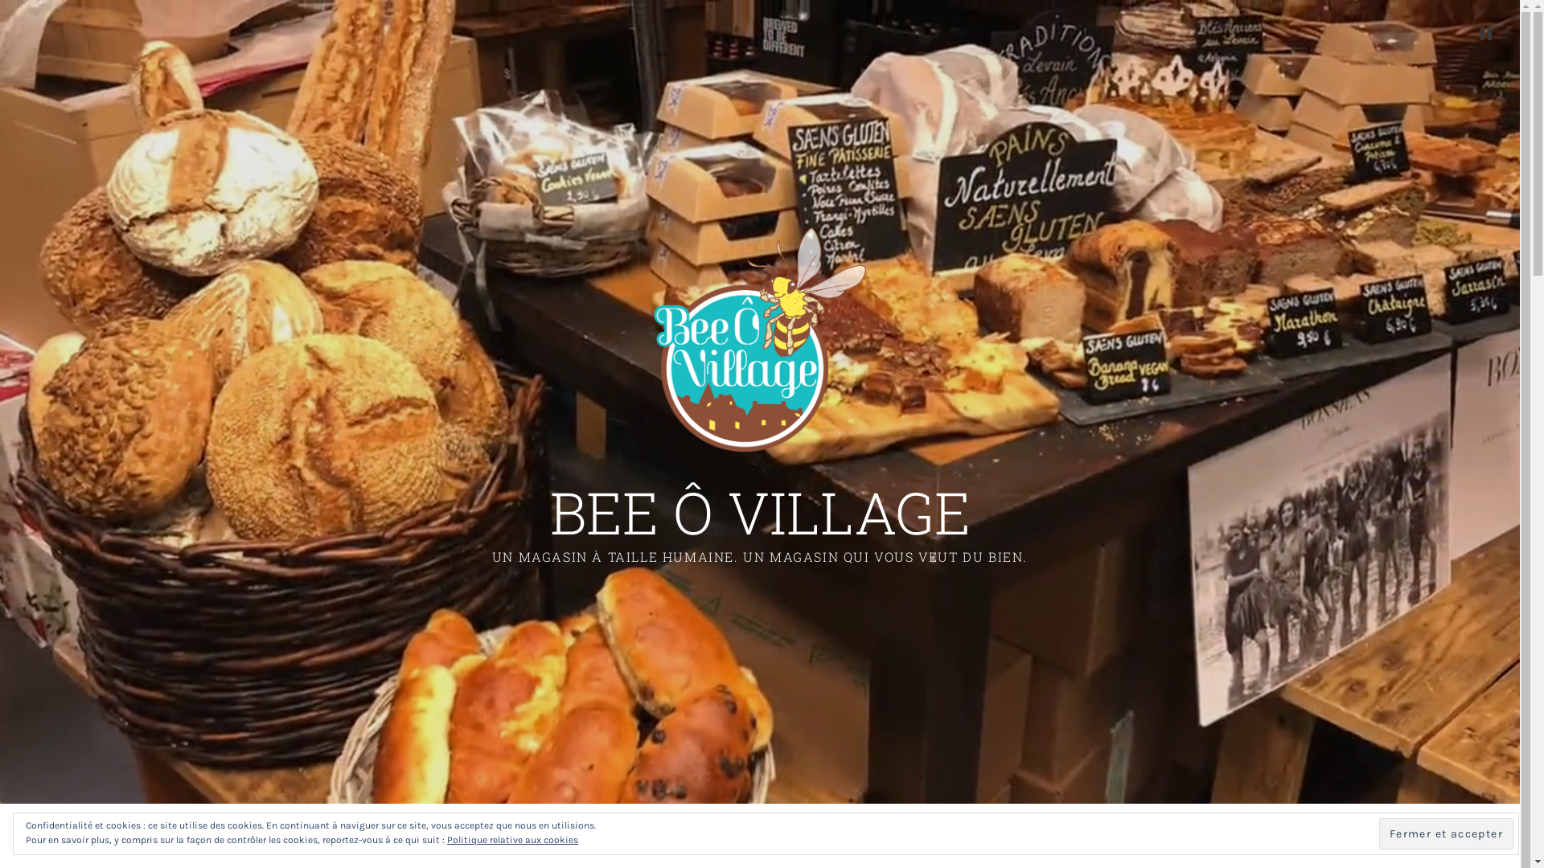  Describe the element at coordinates (751, 836) in the screenshot. I see `PRODUITS` at that location.